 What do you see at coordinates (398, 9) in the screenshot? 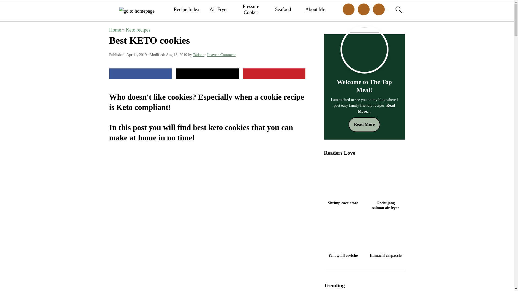
I see `search icon` at bounding box center [398, 9].